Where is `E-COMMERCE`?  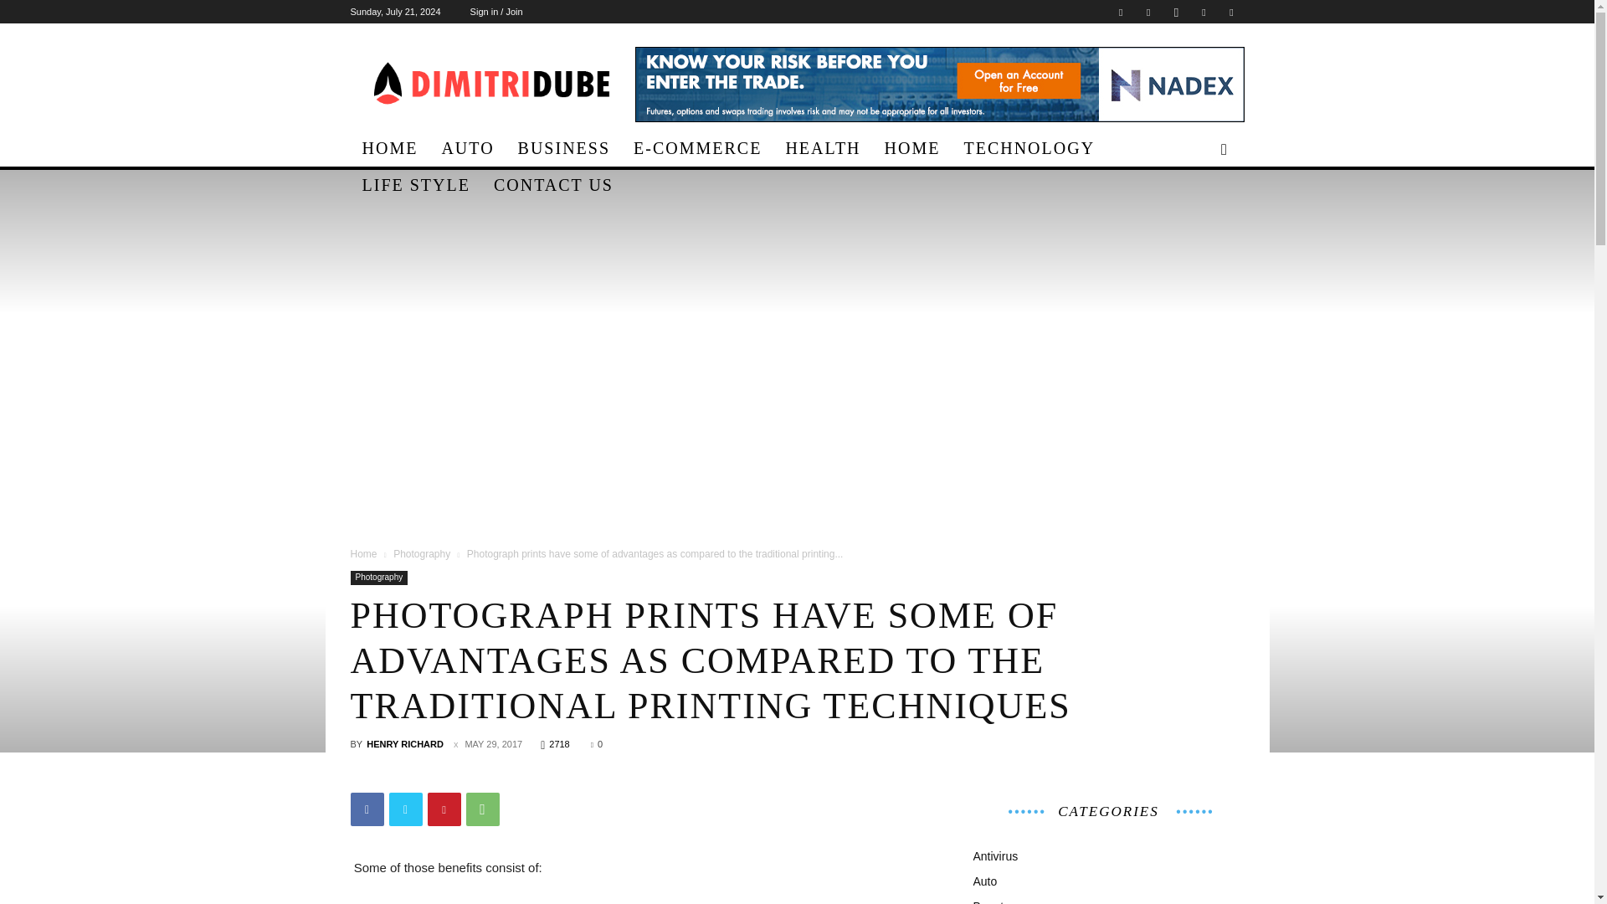
E-COMMERCE is located at coordinates (697, 147).